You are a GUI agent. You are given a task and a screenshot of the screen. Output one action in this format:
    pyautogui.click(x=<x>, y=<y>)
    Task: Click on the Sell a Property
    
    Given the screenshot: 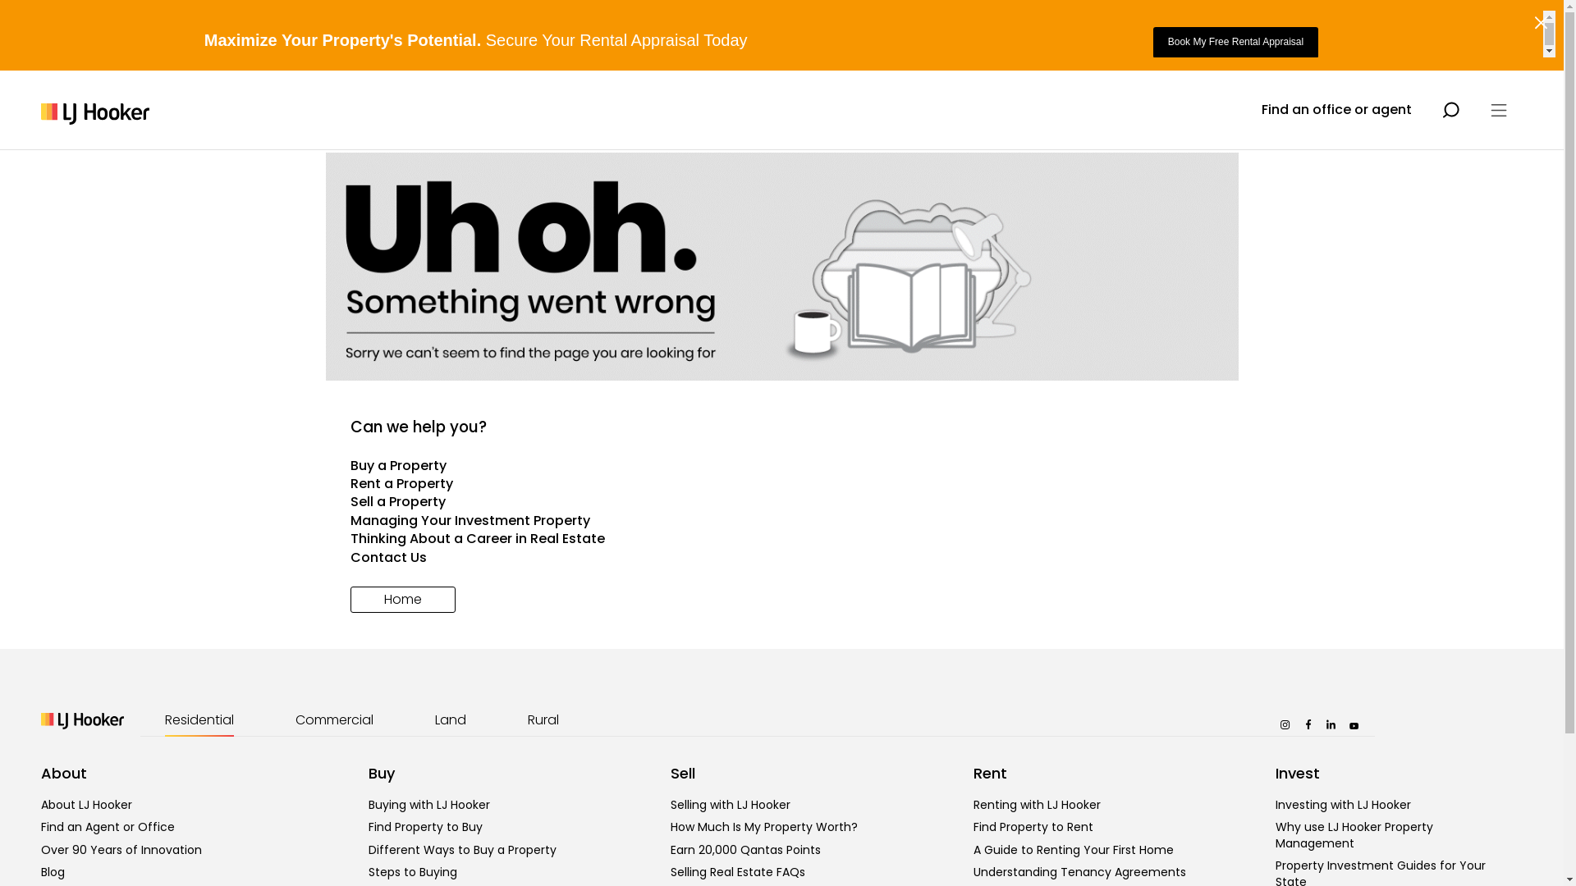 What is the action you would take?
    pyautogui.click(x=781, y=502)
    